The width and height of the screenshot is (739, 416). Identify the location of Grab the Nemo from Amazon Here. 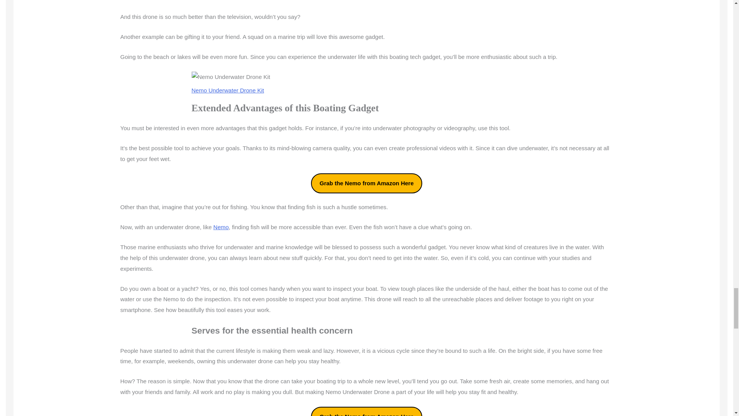
(366, 183).